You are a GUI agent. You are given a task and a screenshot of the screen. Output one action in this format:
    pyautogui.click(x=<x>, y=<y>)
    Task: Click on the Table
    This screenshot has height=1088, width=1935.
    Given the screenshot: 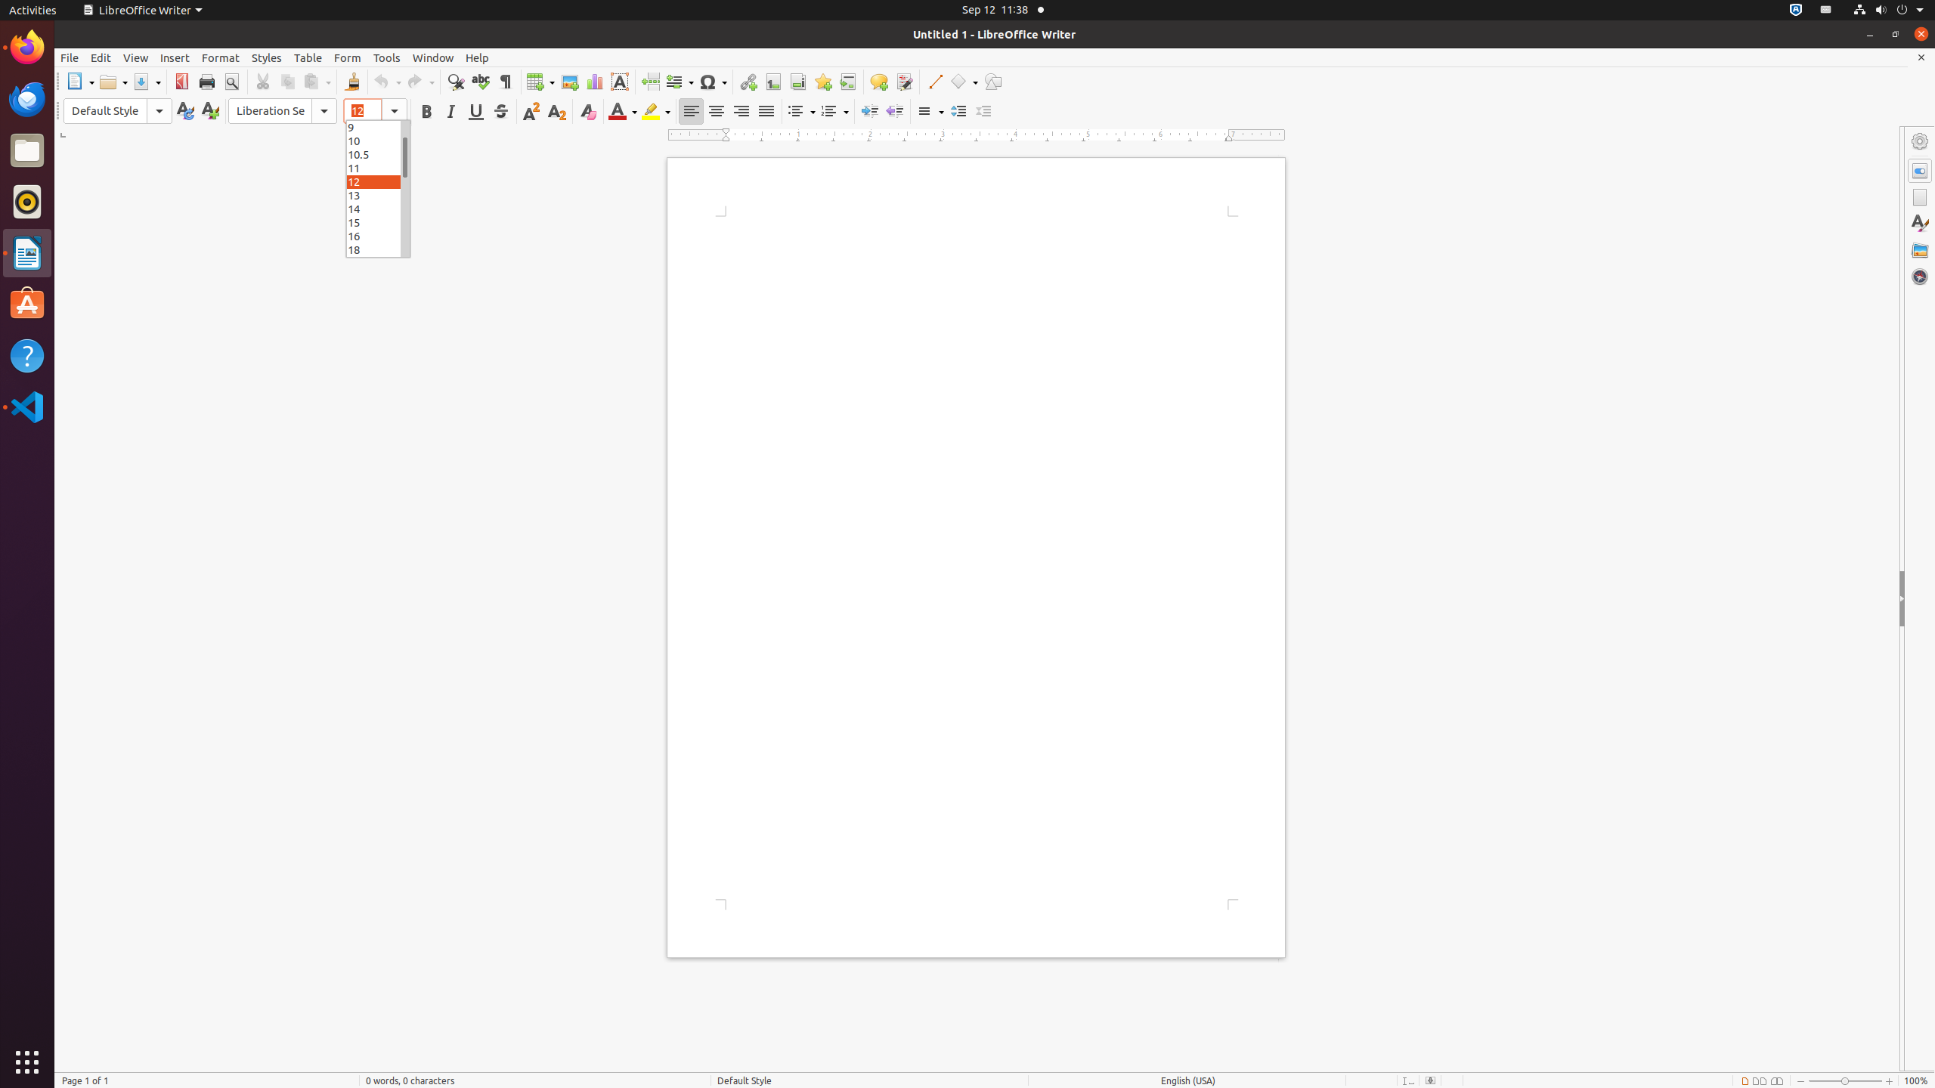 What is the action you would take?
    pyautogui.click(x=540, y=82)
    